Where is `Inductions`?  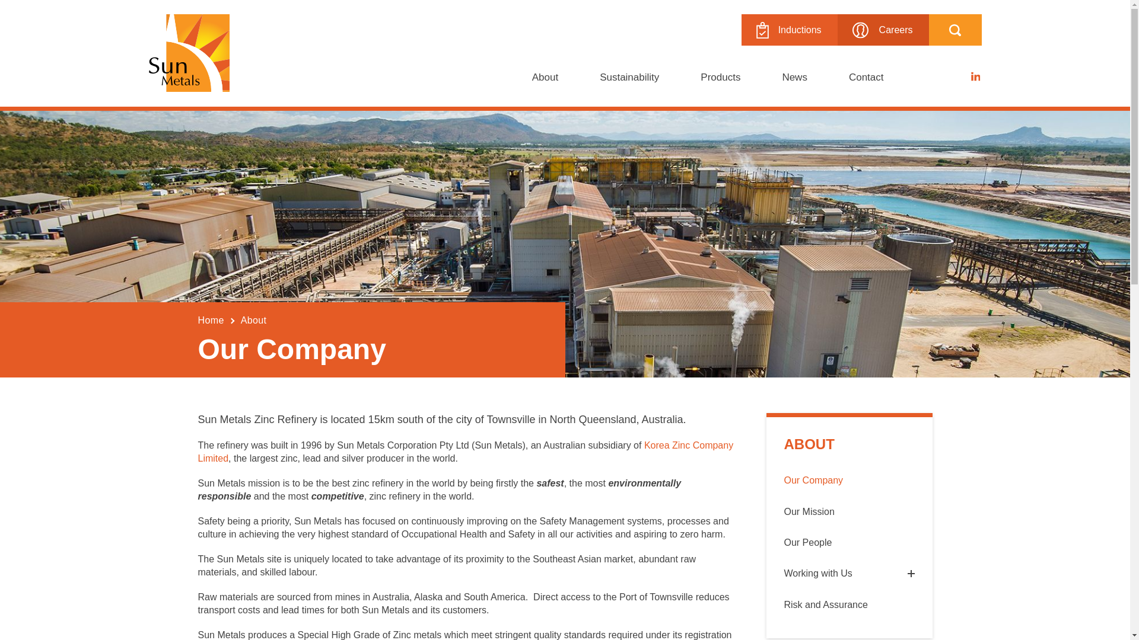
Inductions is located at coordinates (789, 30).